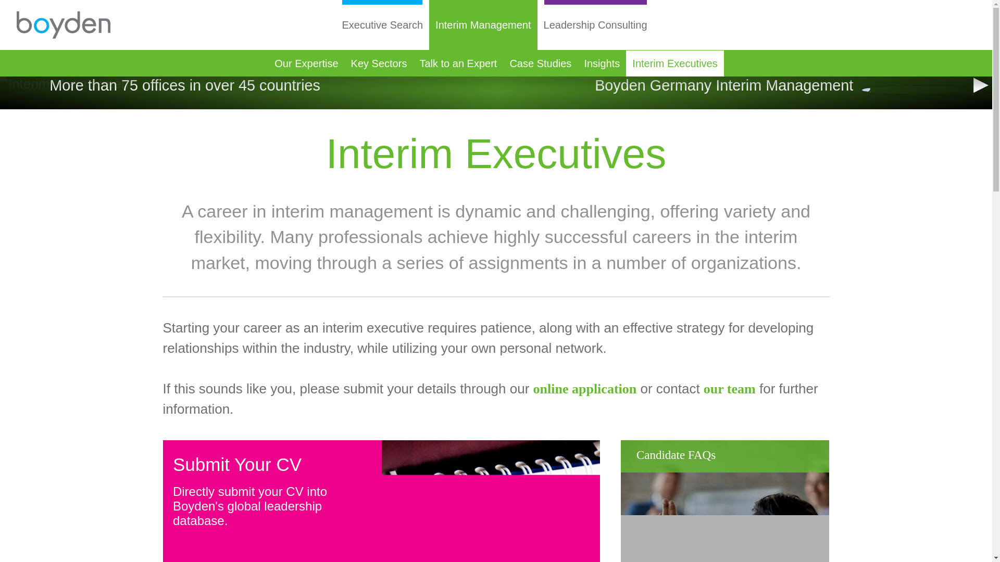 This screenshot has width=1000, height=562. What do you see at coordinates (382, 25) in the screenshot?
I see `Executive Search` at bounding box center [382, 25].